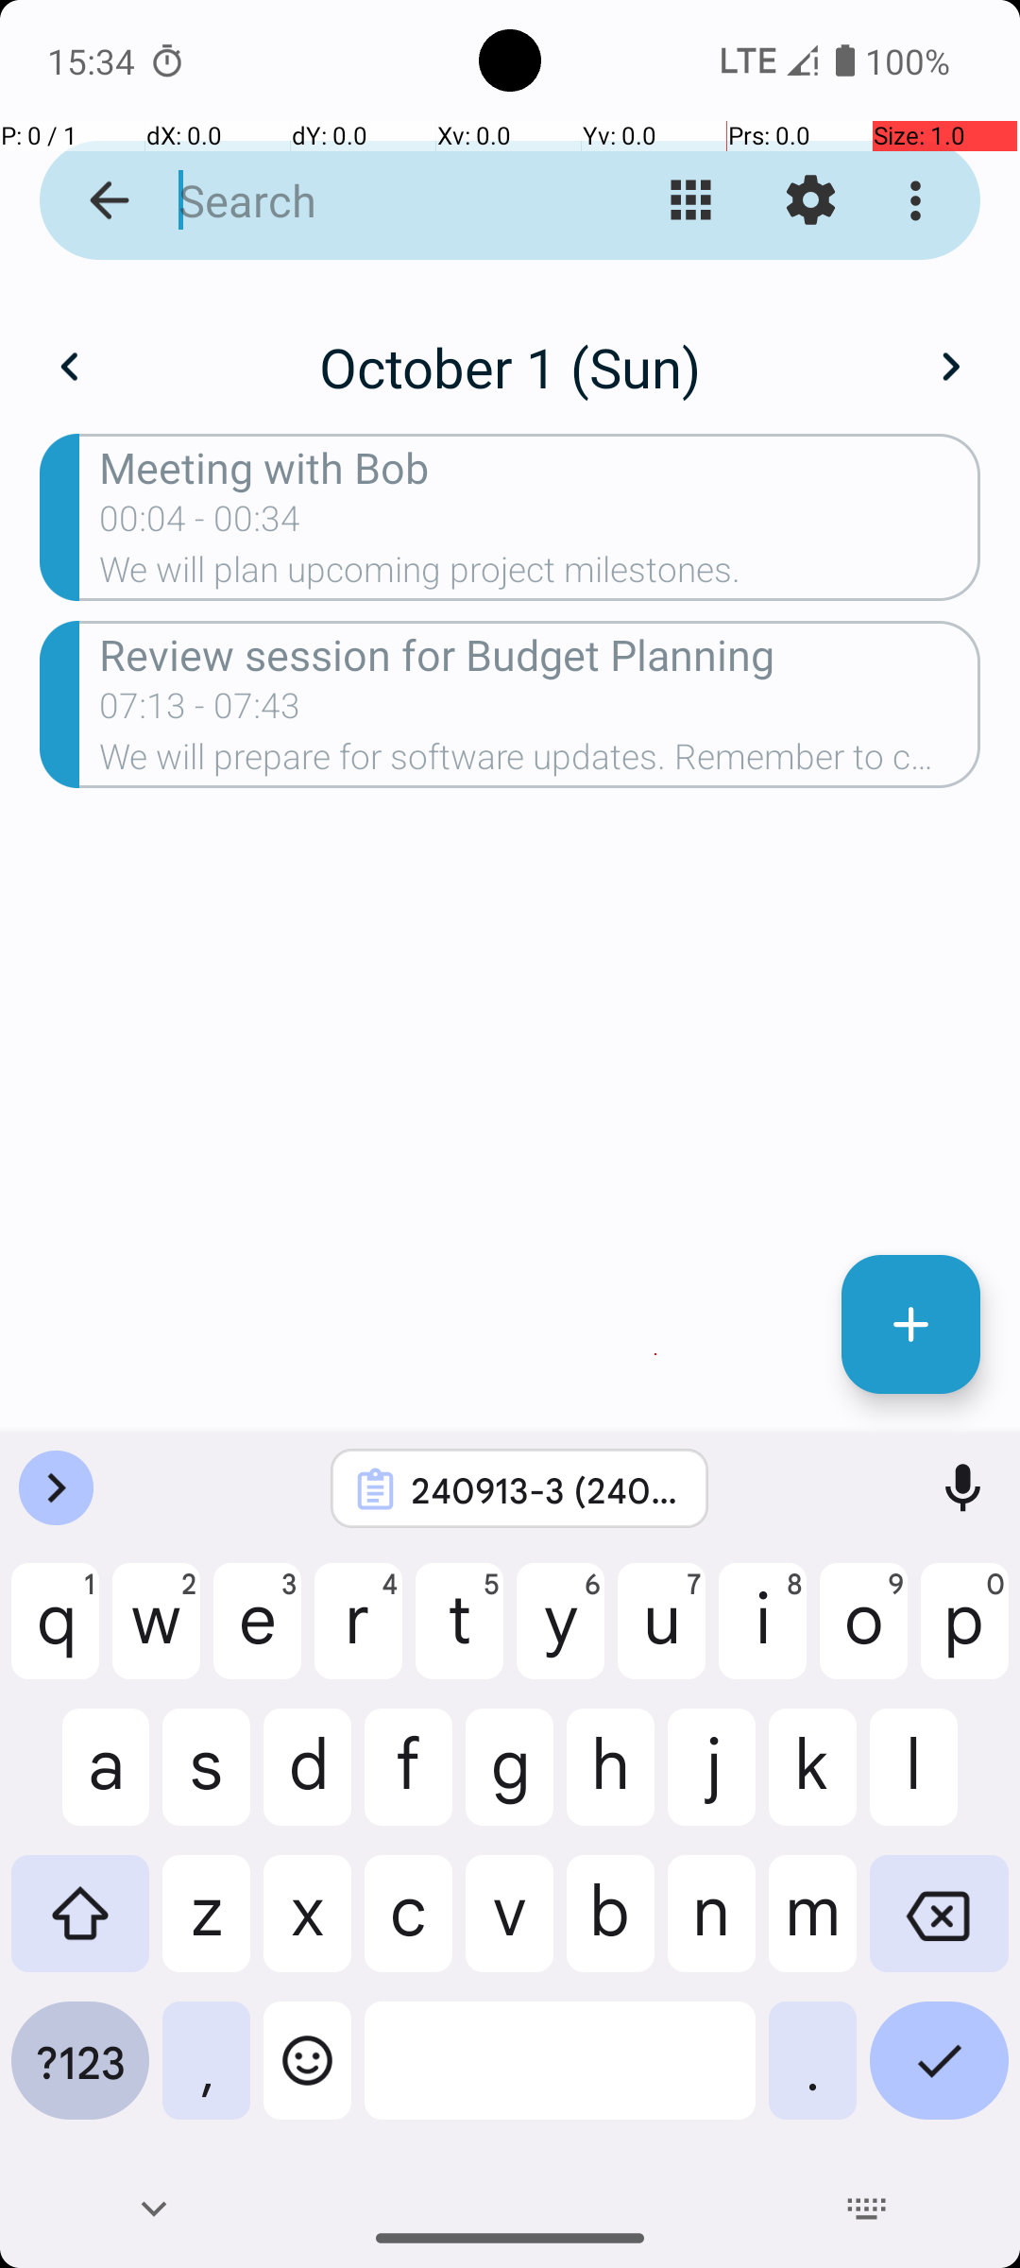 This screenshot has width=1020, height=2268. Describe the element at coordinates (540, 576) in the screenshot. I see `We will plan upcoming project milestones.` at that location.